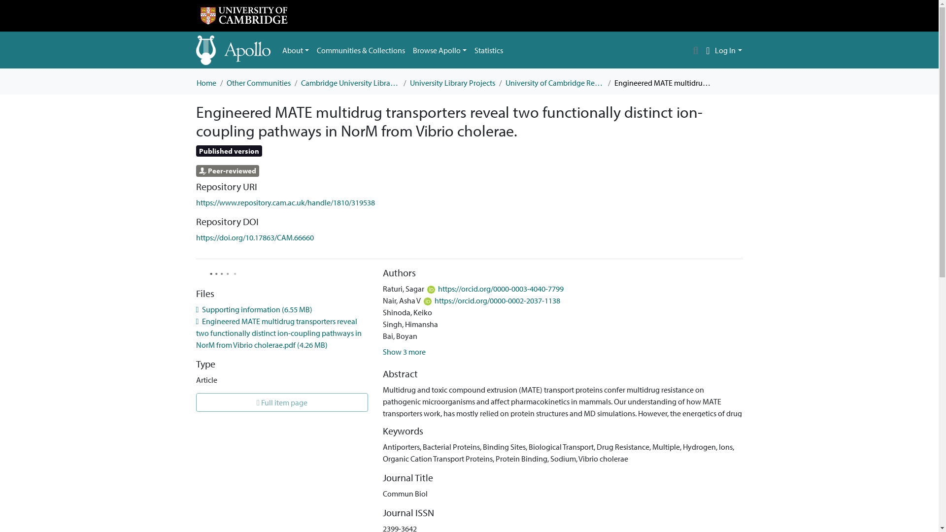  What do you see at coordinates (282, 402) in the screenshot?
I see `Full item page` at bounding box center [282, 402].